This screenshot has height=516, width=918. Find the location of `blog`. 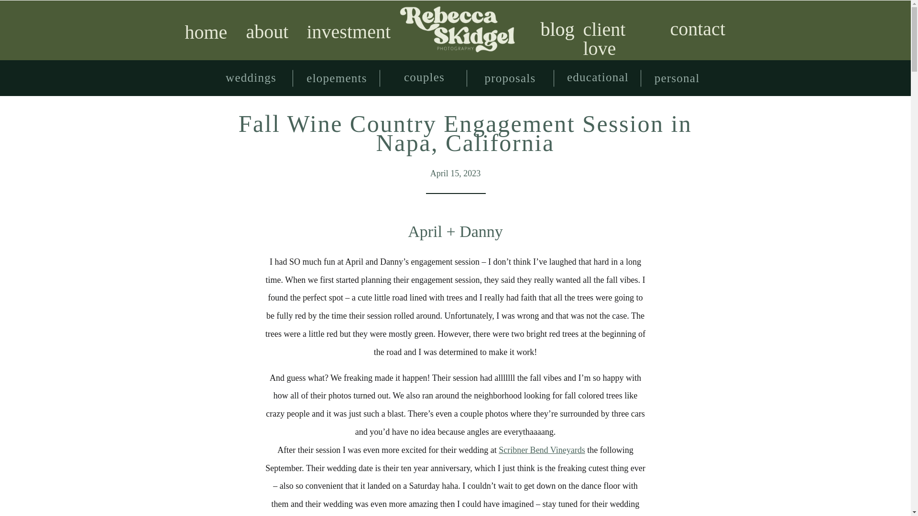

blog is located at coordinates (556, 29).